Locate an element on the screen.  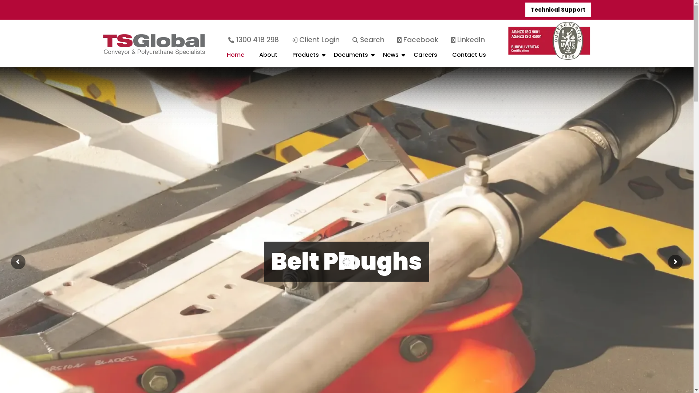
1300 418 298 is located at coordinates (253, 40).